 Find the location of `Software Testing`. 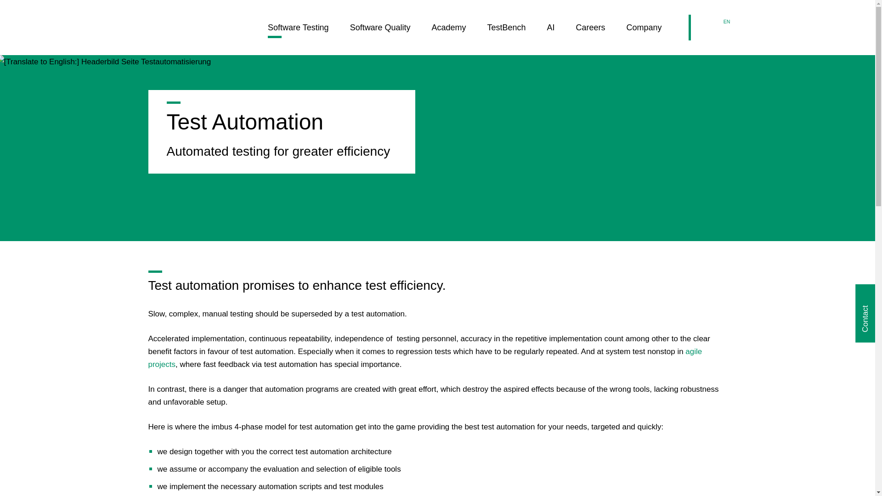

Software Testing is located at coordinates (299, 30).